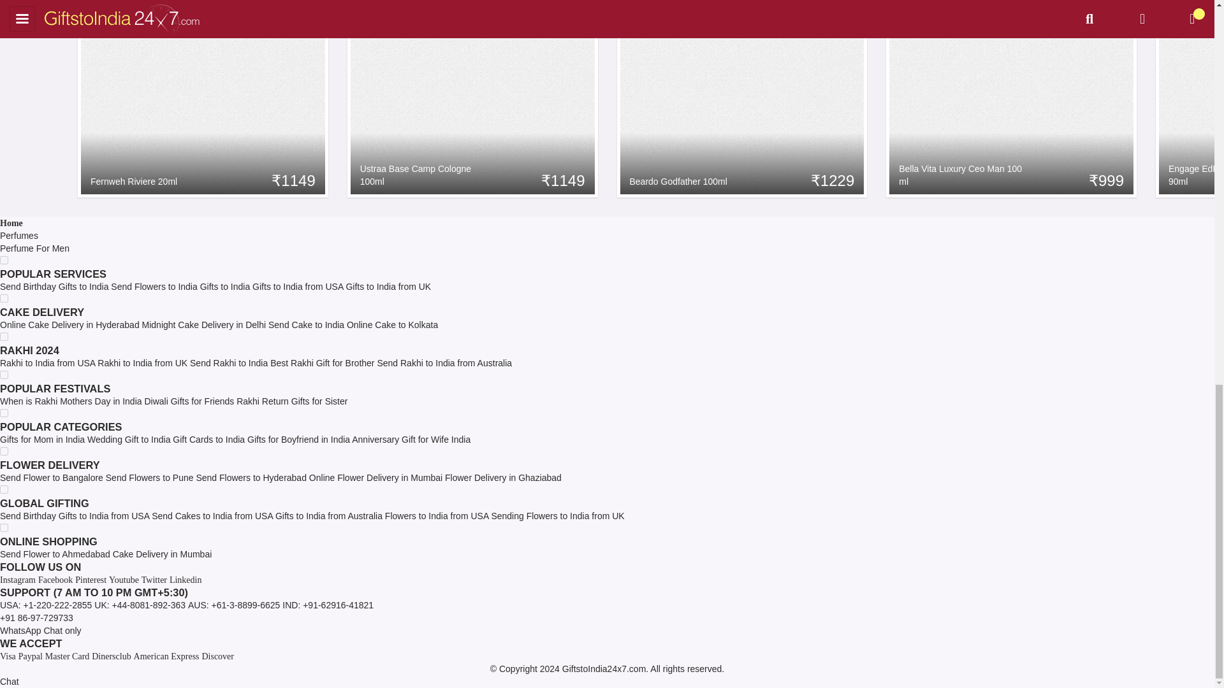  What do you see at coordinates (4, 413) in the screenshot?
I see `on` at bounding box center [4, 413].